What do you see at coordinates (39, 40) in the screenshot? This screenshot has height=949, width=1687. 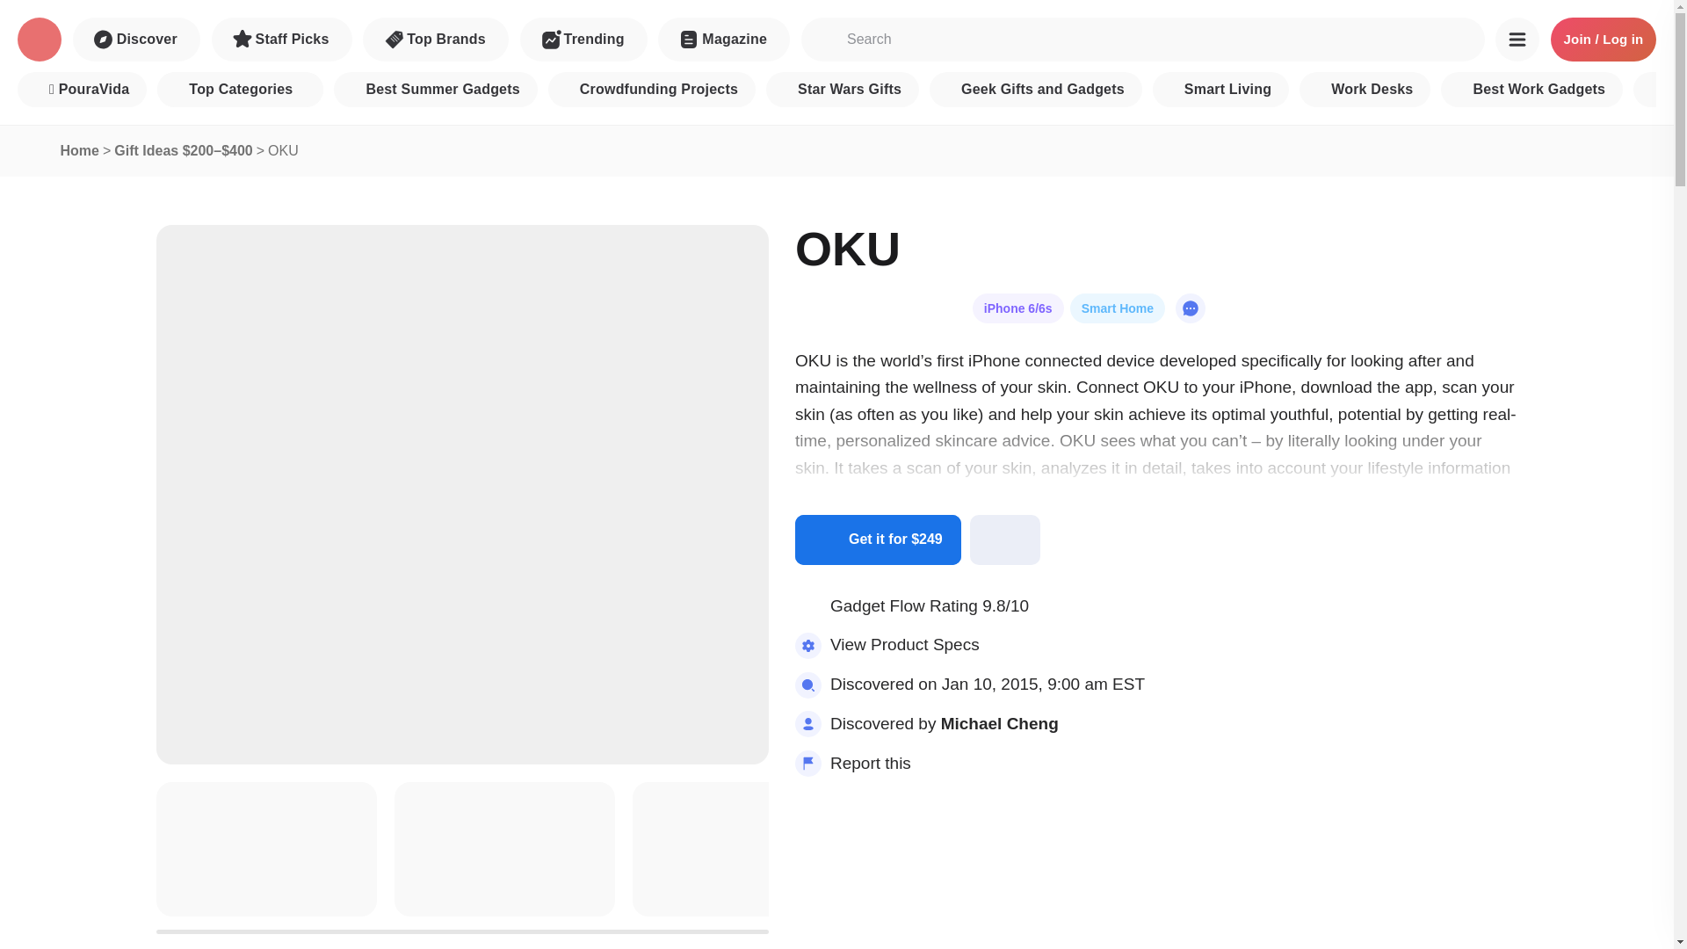 I see `Gadget Flow` at bounding box center [39, 40].